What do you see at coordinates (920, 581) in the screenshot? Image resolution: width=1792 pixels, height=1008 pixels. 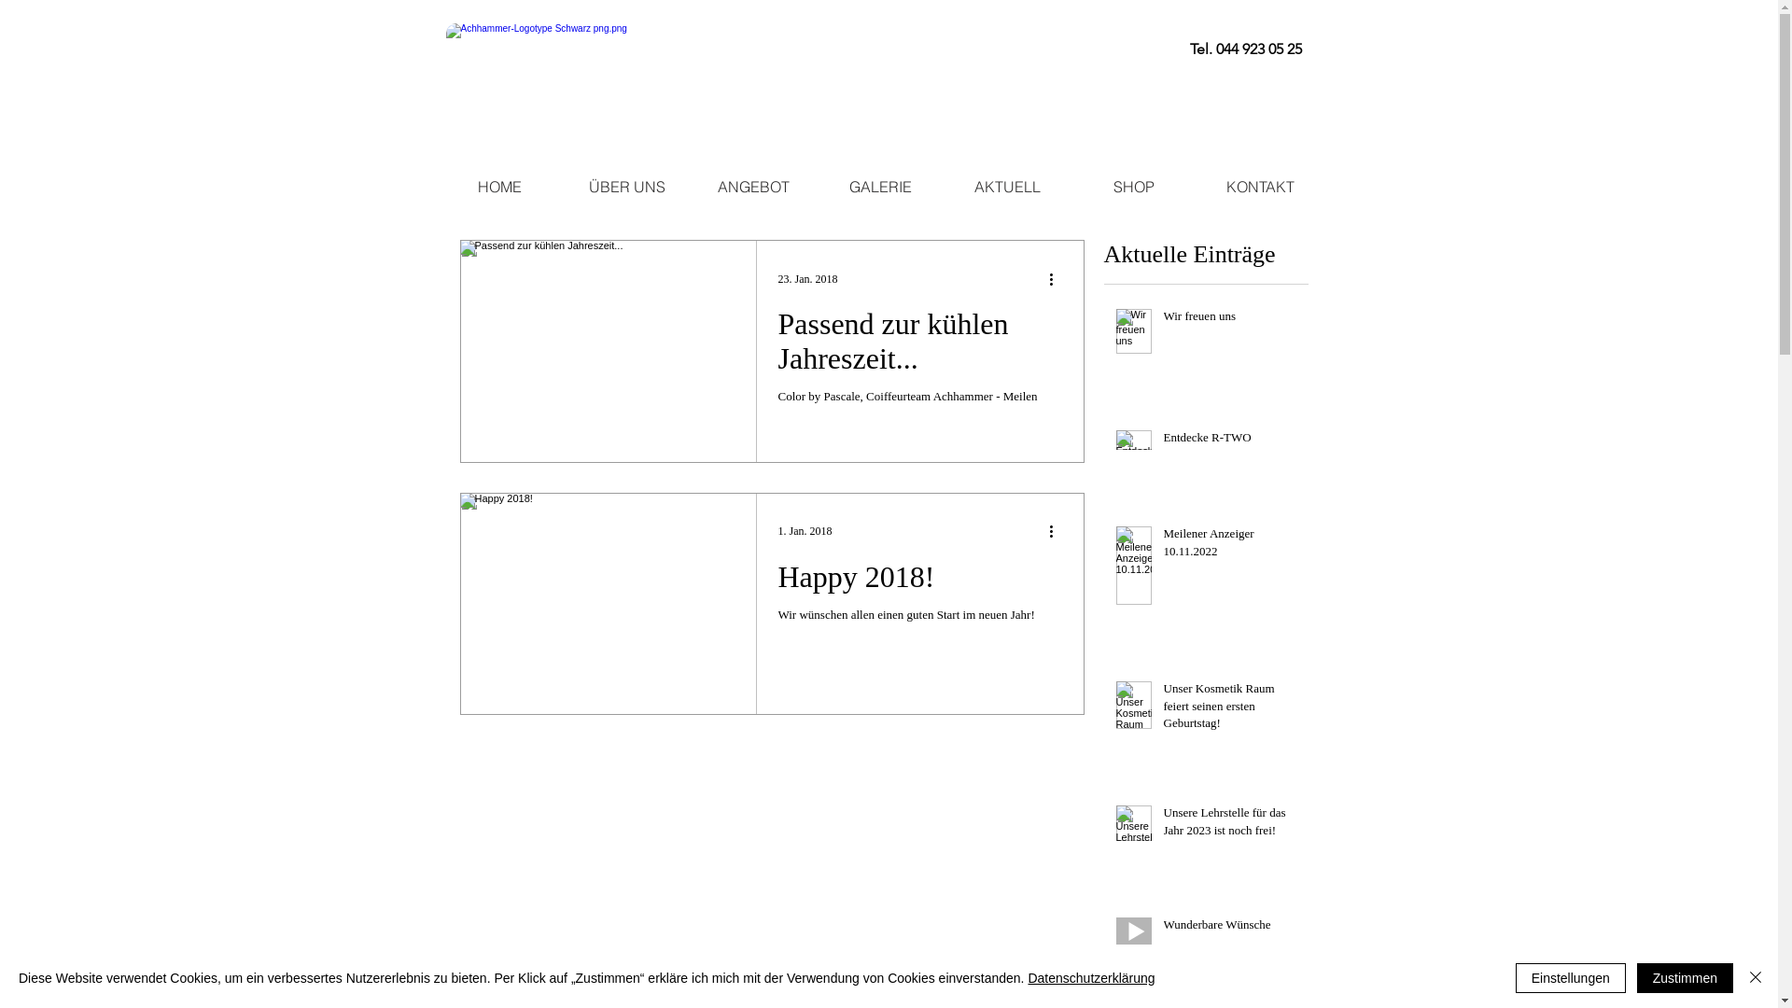 I see `Happy 2018!` at bounding box center [920, 581].